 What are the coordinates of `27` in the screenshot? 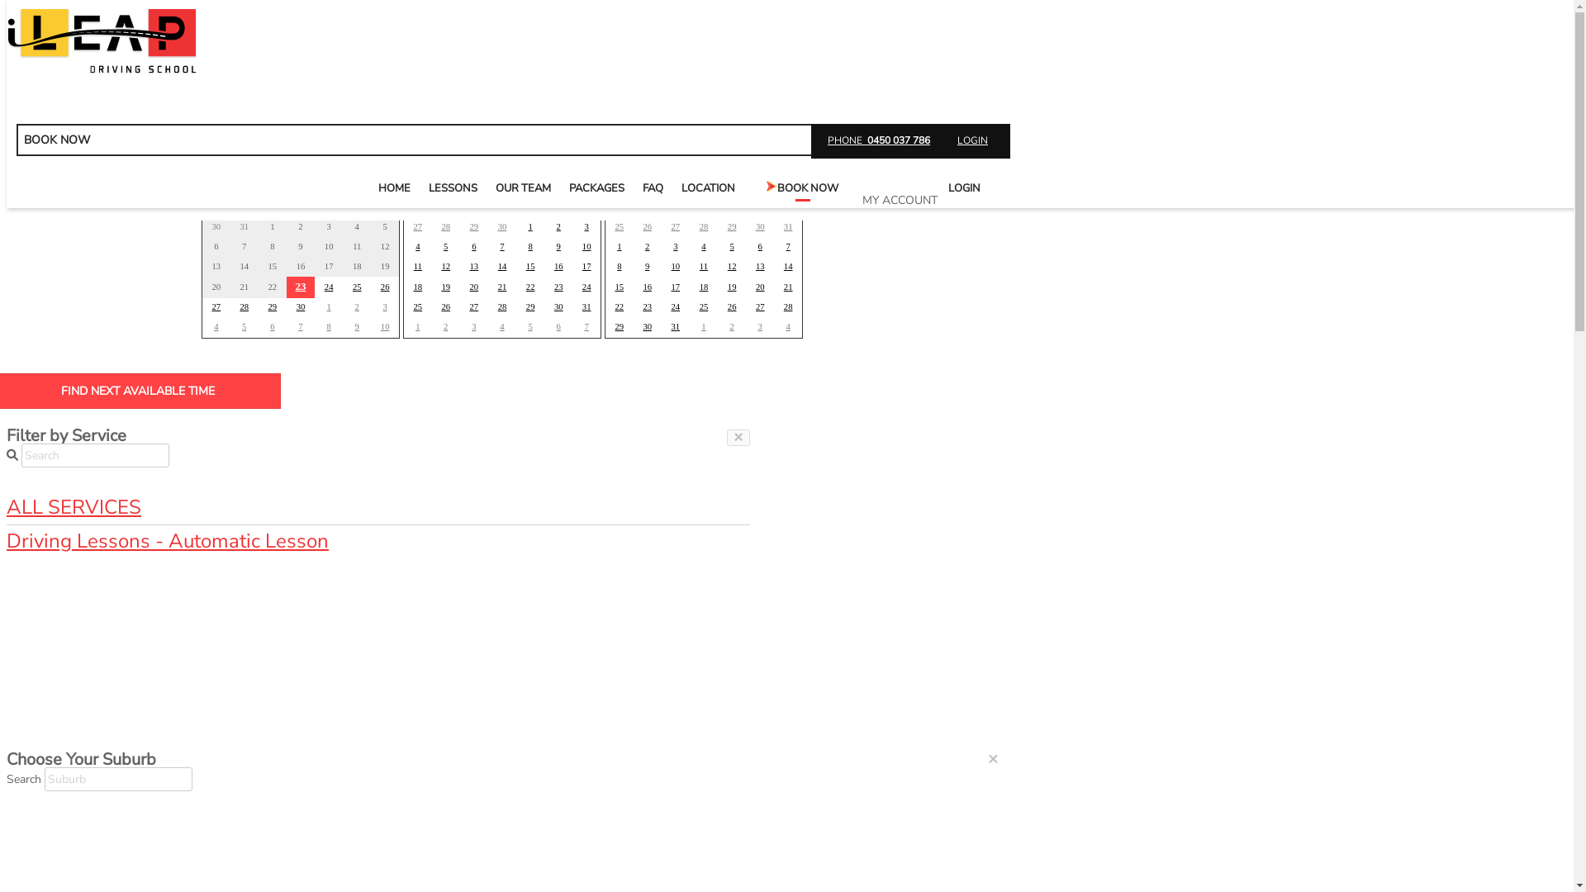 It's located at (418, 226).